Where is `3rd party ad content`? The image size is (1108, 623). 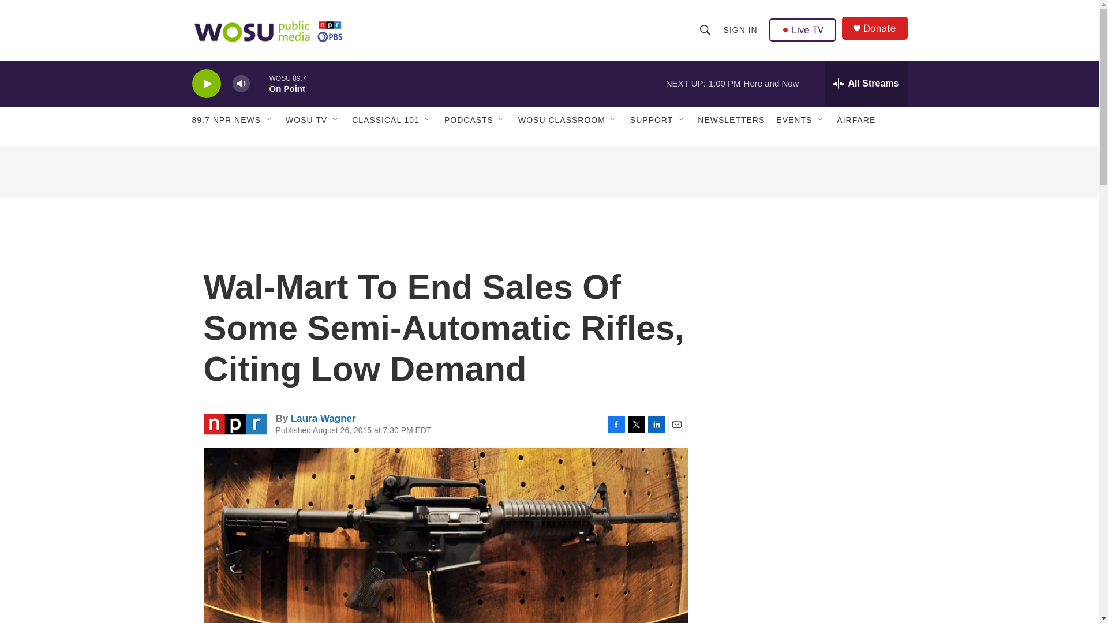 3rd party ad content is located at coordinates (808, 595).